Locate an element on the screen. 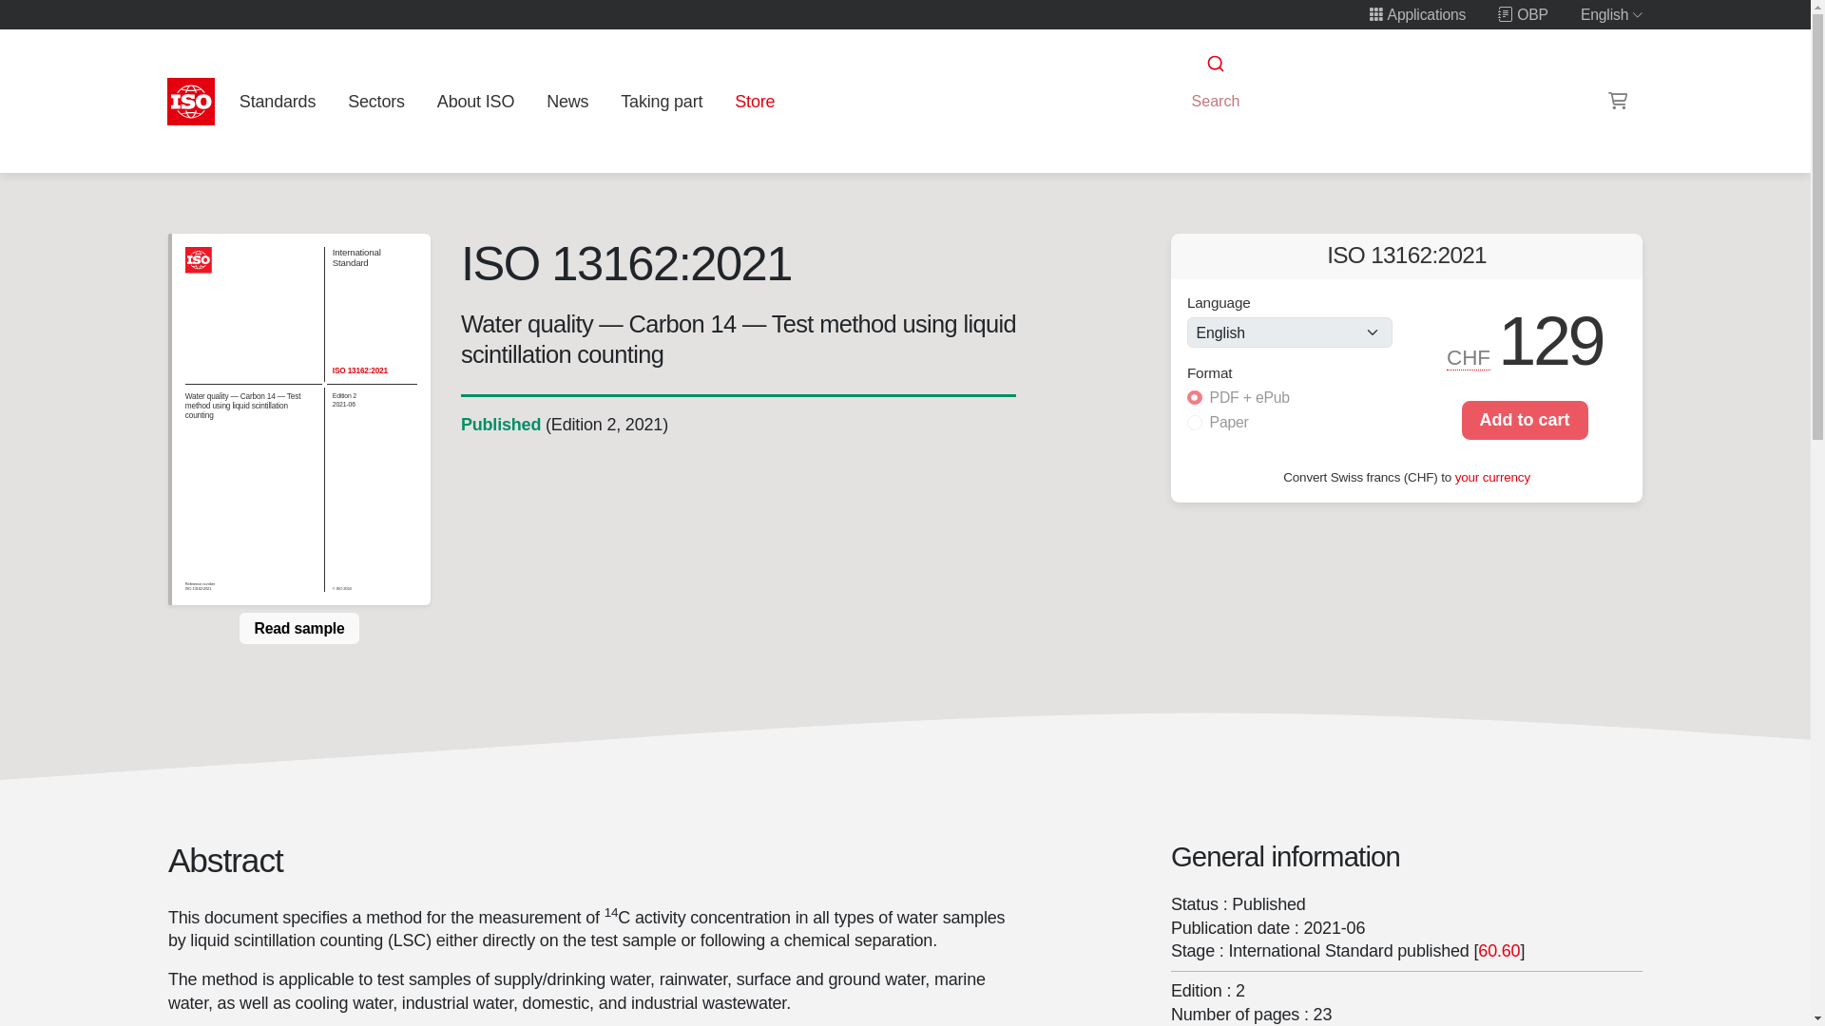   Applications is located at coordinates (1416, 14).